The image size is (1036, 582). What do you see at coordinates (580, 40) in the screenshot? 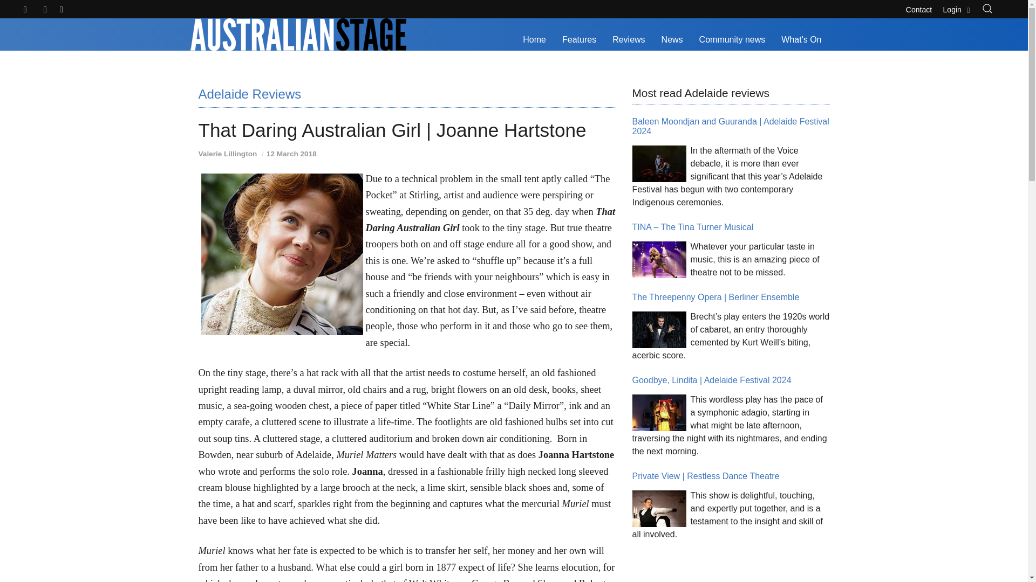
I see `Features` at bounding box center [580, 40].